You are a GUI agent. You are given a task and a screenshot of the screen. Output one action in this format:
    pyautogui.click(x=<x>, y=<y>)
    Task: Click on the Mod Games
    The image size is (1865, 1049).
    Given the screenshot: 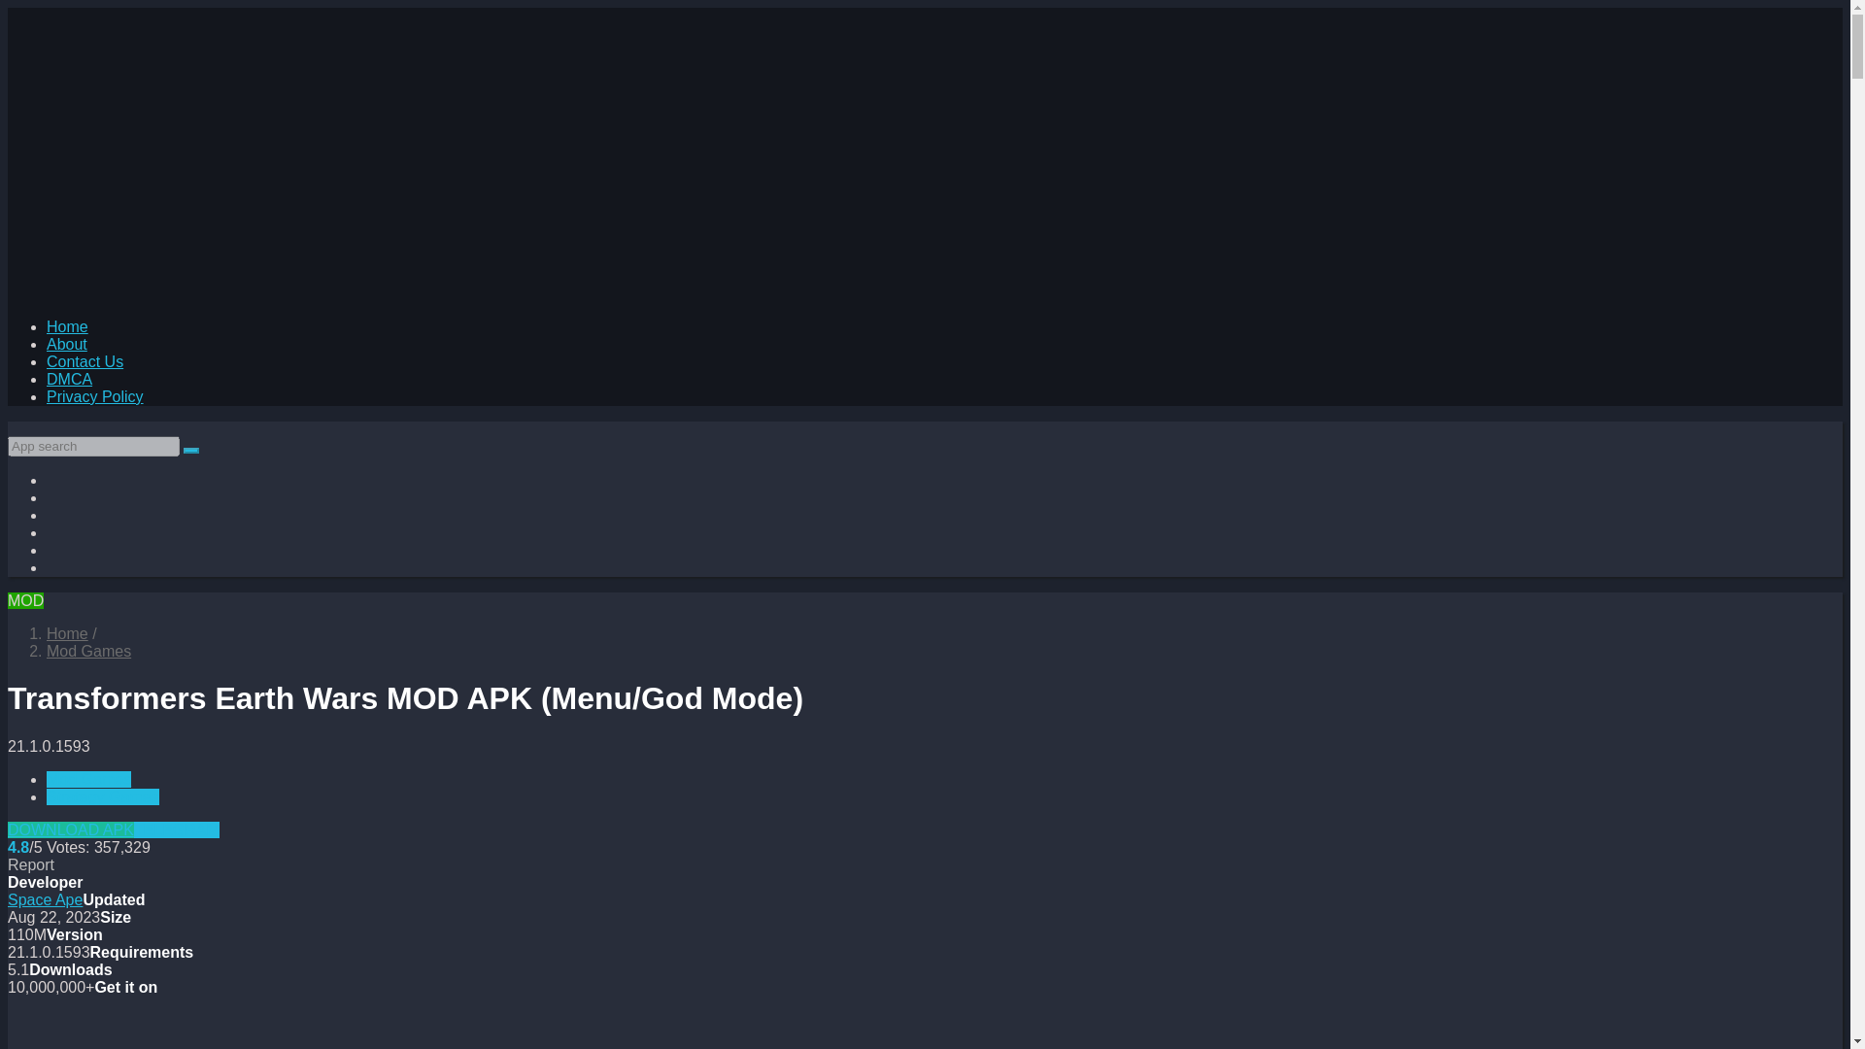 What is the action you would take?
    pyautogui.click(x=88, y=651)
    